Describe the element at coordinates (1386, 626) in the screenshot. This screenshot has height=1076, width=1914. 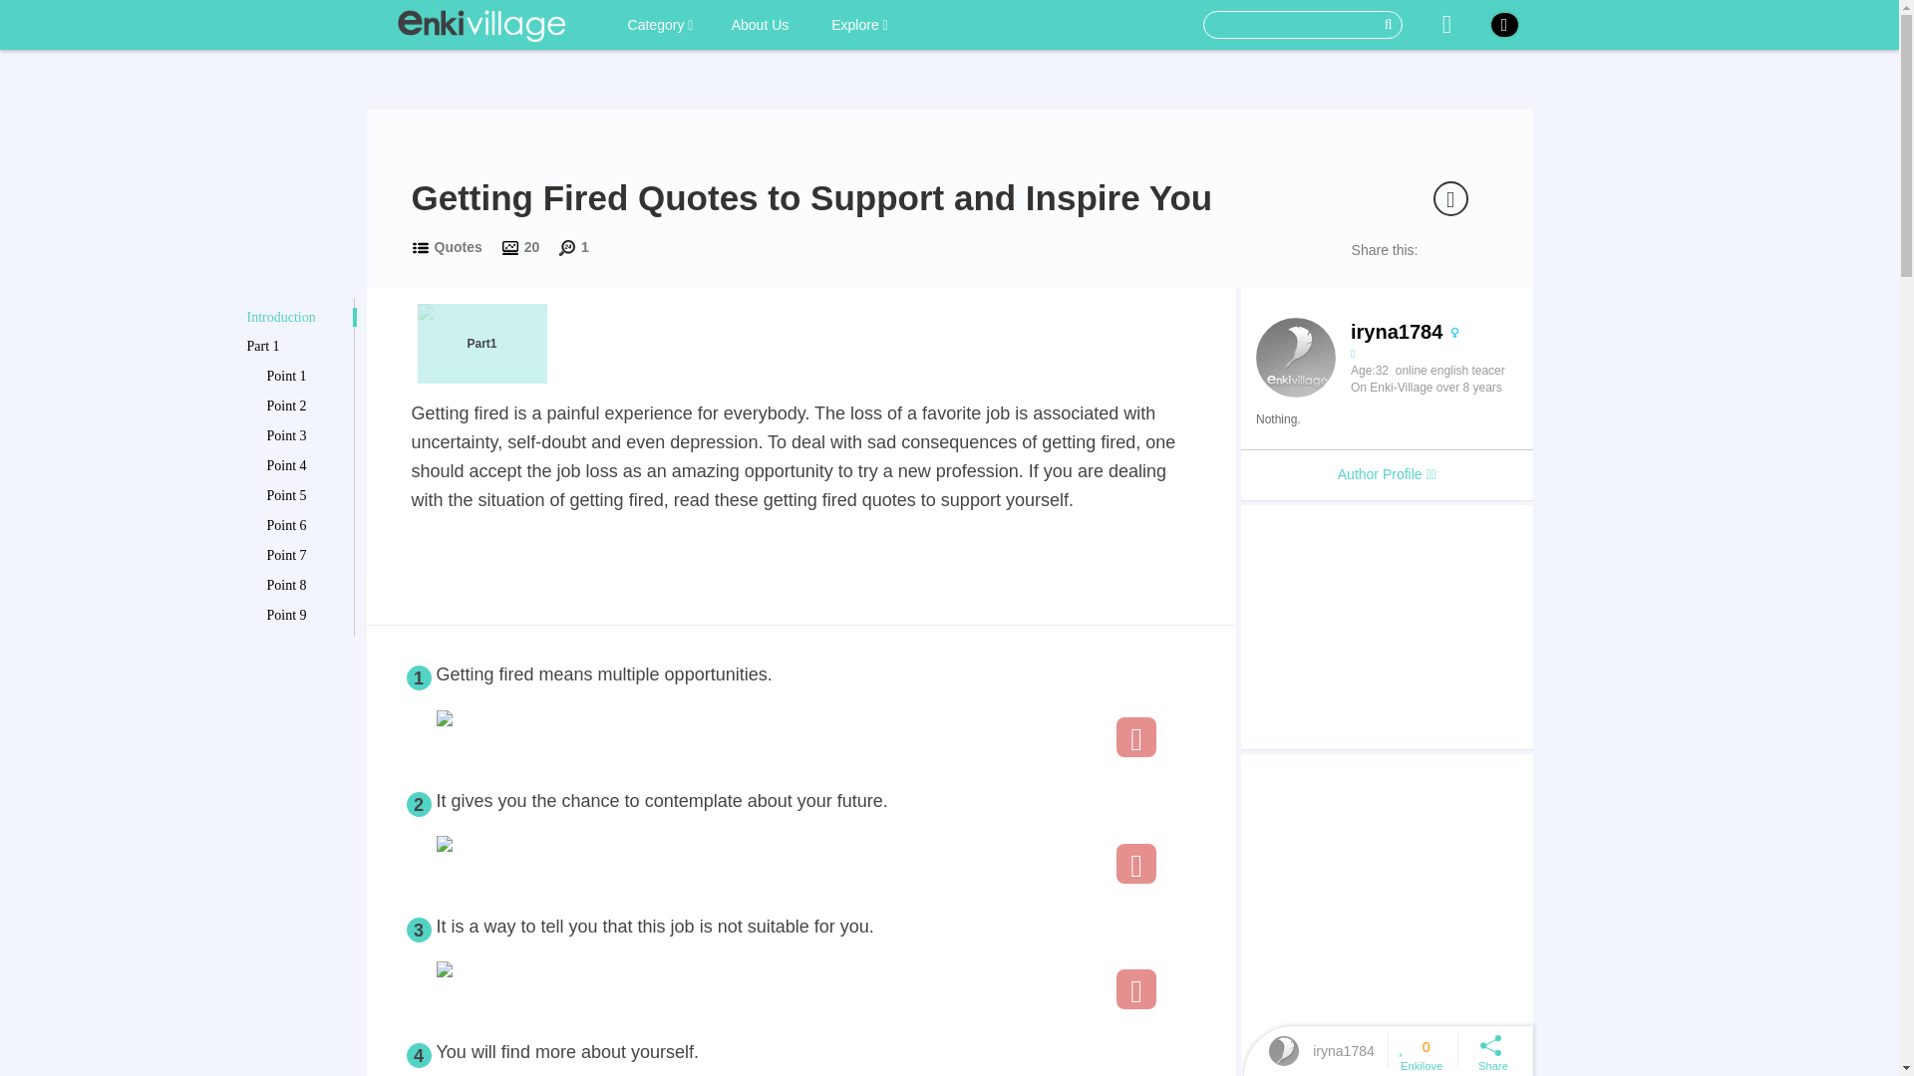
I see `Advertisement` at that location.